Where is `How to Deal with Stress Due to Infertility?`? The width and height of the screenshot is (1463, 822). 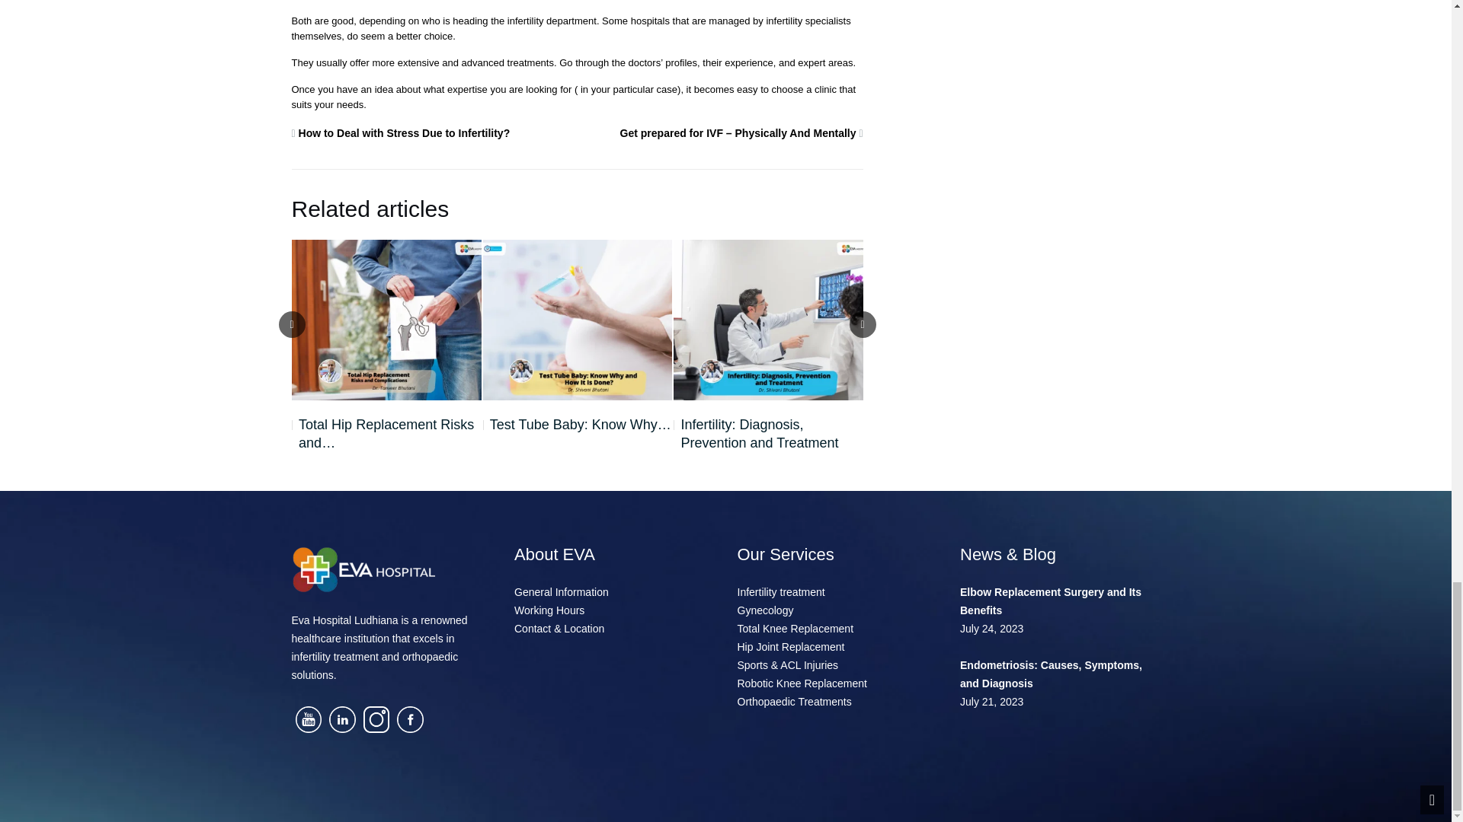
How to Deal with Stress Due to Infertility? is located at coordinates (404, 132).